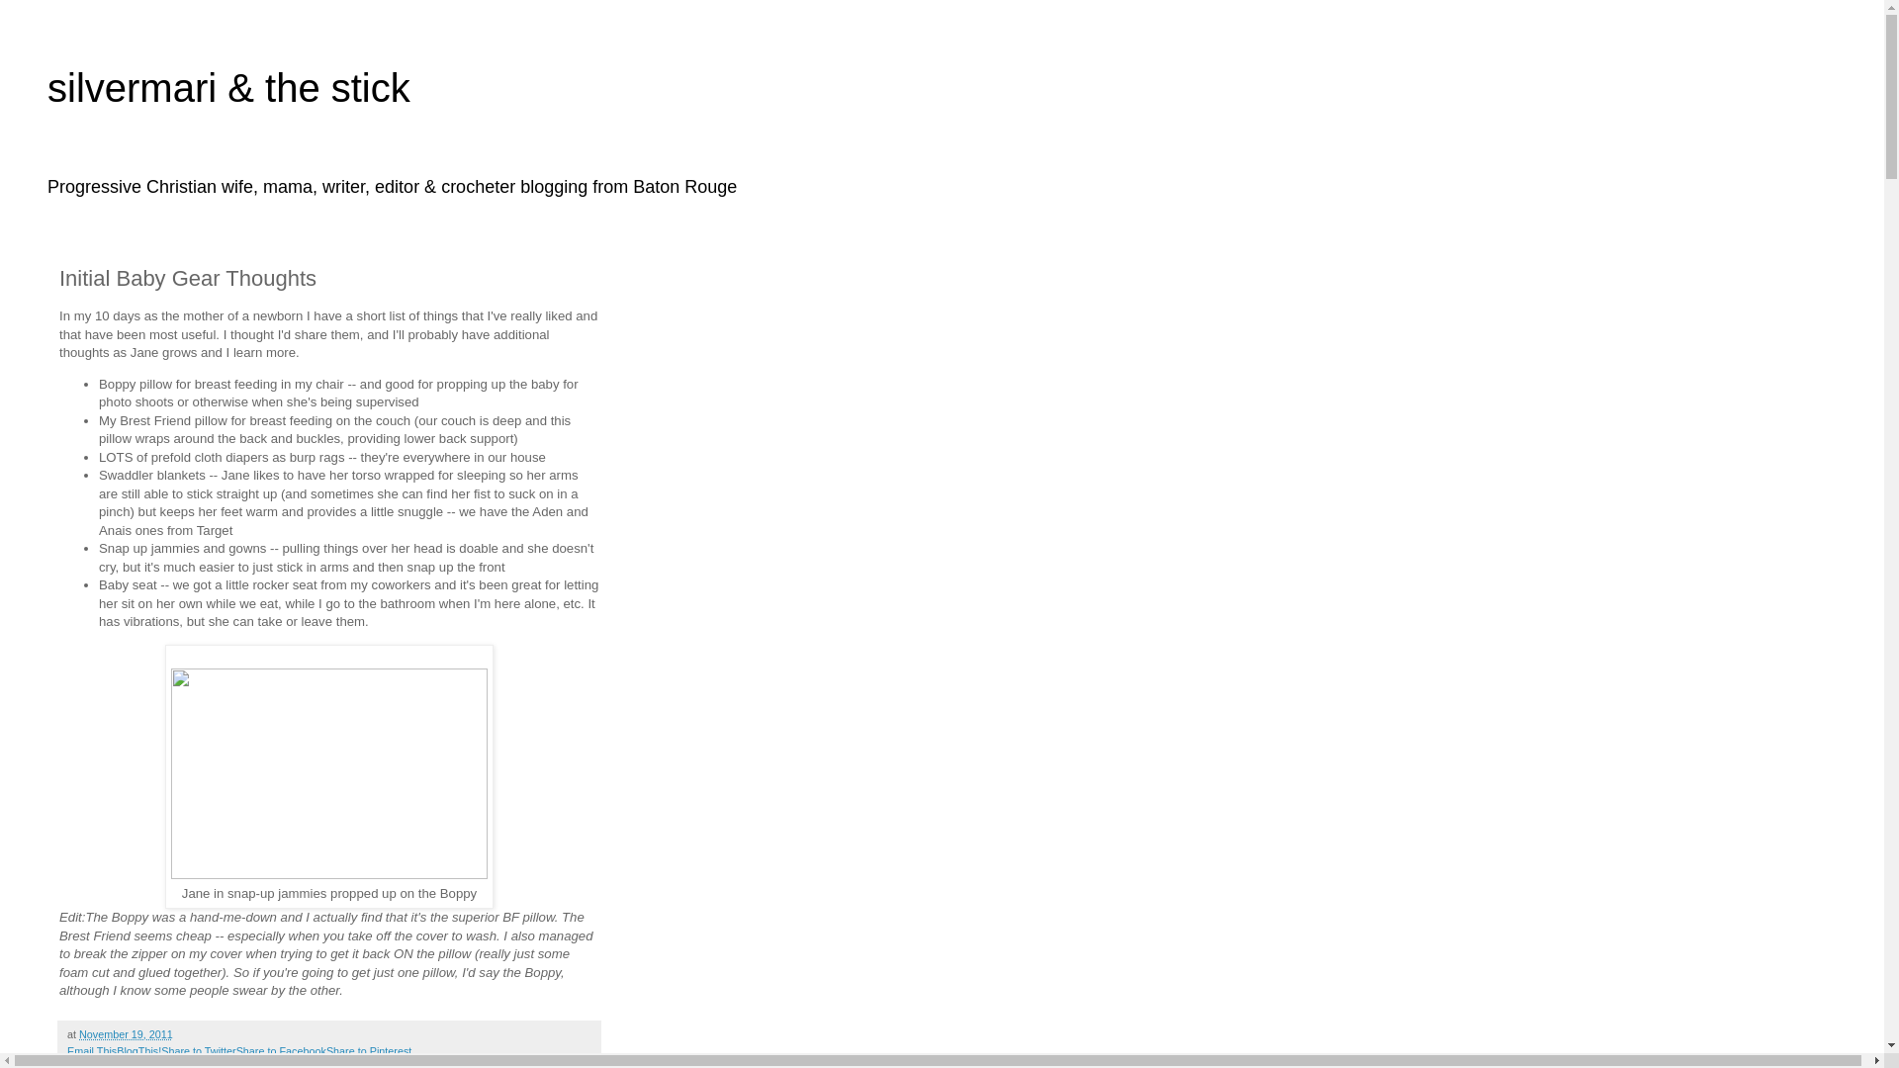 This screenshot has height=1068, width=1899. What do you see at coordinates (138, 1051) in the screenshot?
I see `BlogThis!` at bounding box center [138, 1051].